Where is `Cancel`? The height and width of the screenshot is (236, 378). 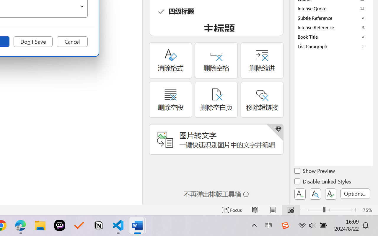 Cancel is located at coordinates (72, 42).